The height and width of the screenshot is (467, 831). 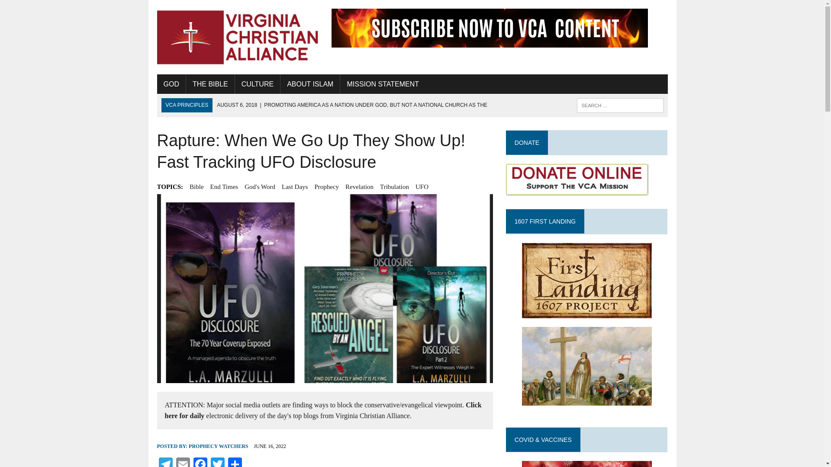 What do you see at coordinates (200, 462) in the screenshot?
I see `Facebook` at bounding box center [200, 462].